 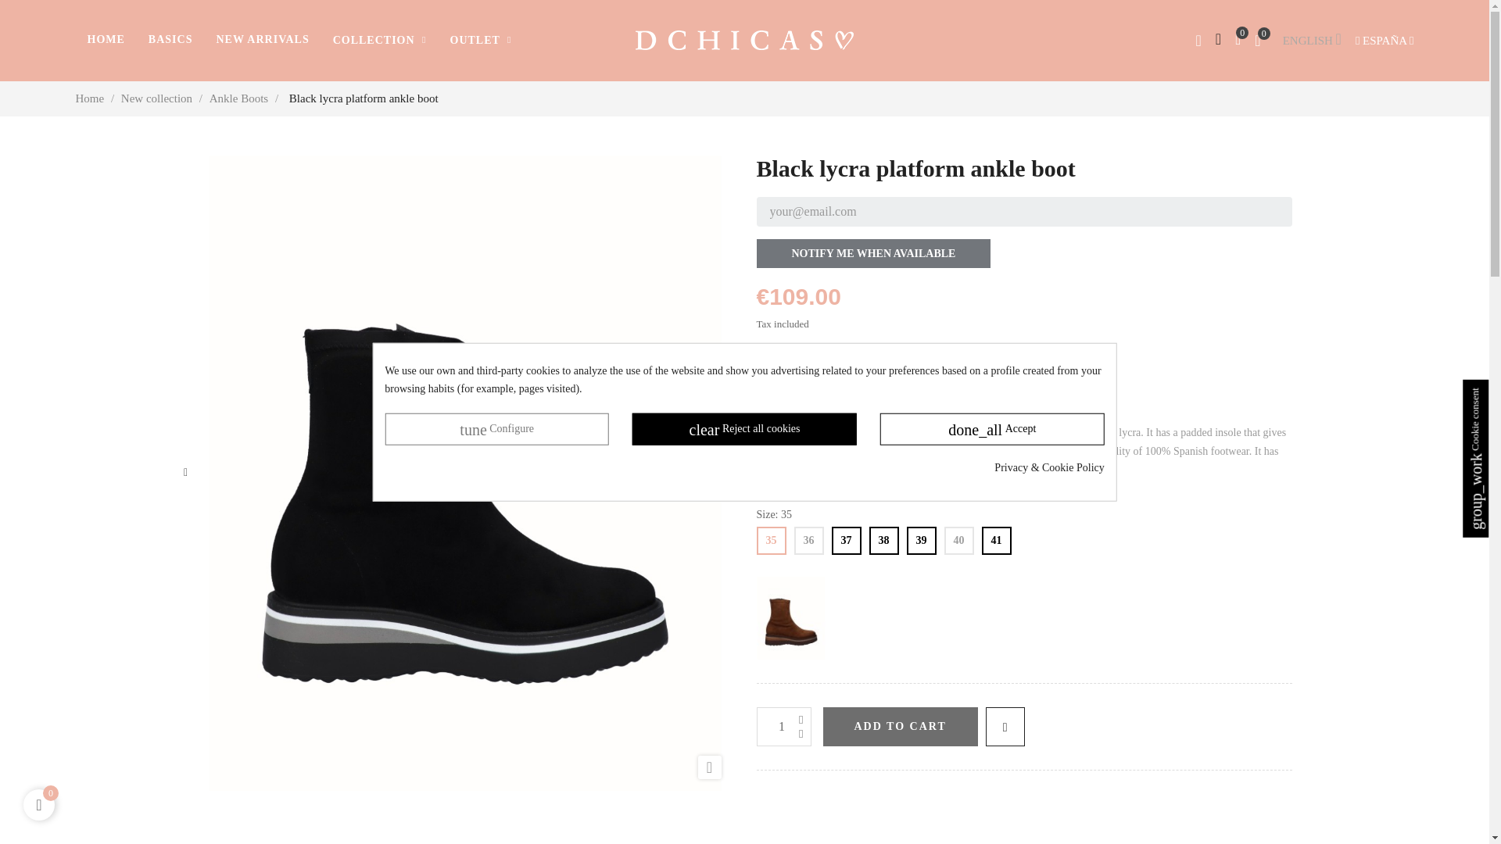 I want to click on COLLECTION, so click(x=379, y=41).